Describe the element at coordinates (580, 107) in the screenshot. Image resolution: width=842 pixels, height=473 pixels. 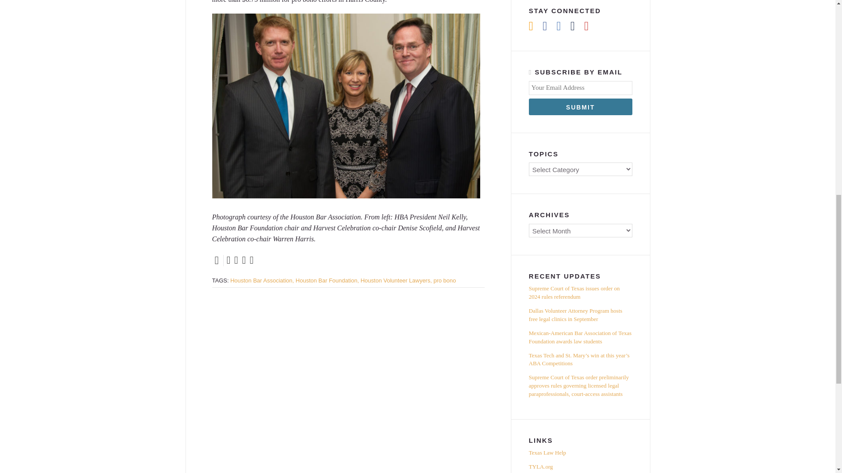
I see `SUBMIT` at that location.